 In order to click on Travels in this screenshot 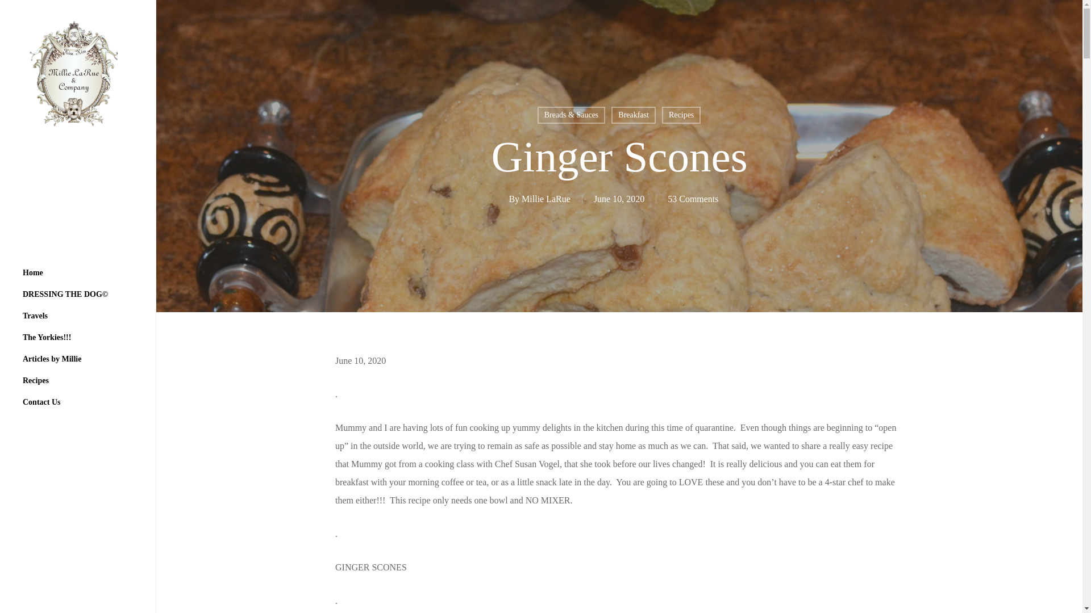, I will do `click(35, 316)`.